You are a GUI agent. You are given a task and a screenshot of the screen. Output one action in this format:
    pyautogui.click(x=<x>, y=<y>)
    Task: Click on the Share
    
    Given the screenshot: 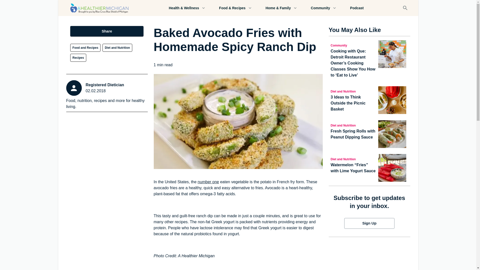 What is the action you would take?
    pyautogui.click(x=107, y=31)
    